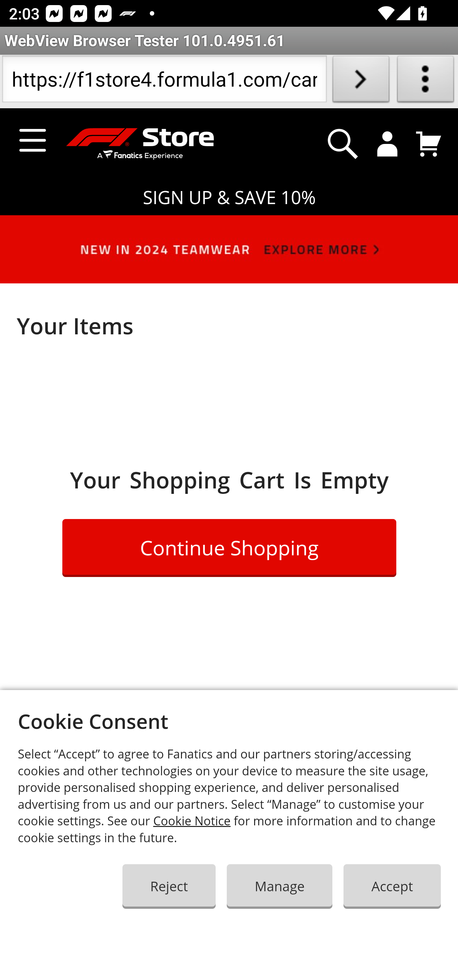  I want to click on About WebView, so click(426, 82).